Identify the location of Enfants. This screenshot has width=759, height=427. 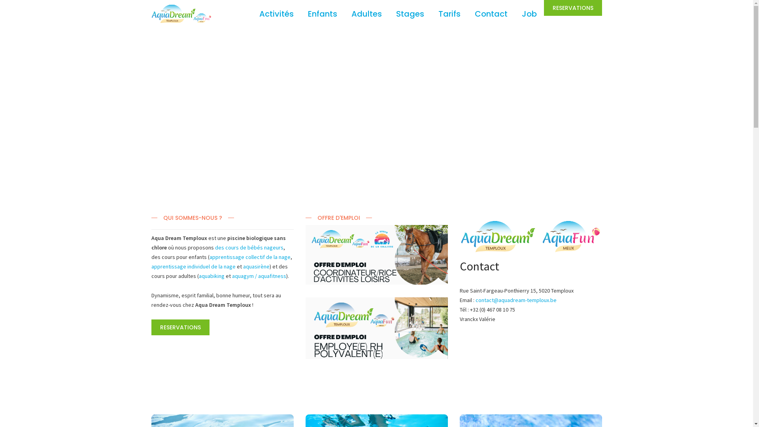
(322, 14).